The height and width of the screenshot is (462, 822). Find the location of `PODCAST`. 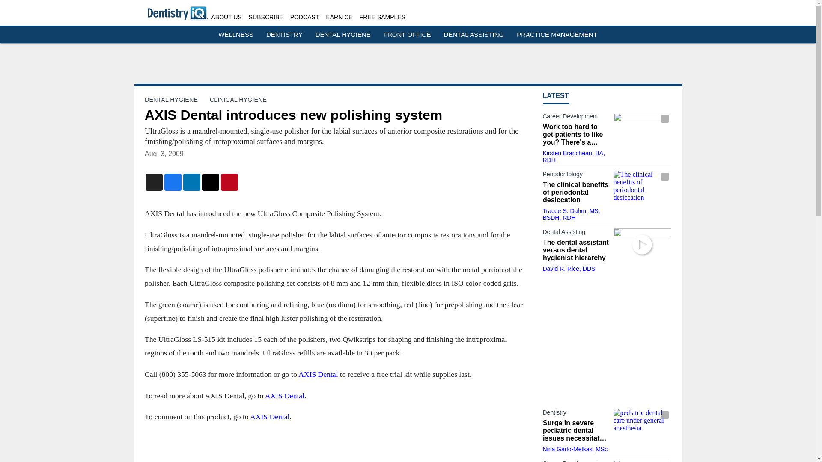

PODCAST is located at coordinates (305, 17).